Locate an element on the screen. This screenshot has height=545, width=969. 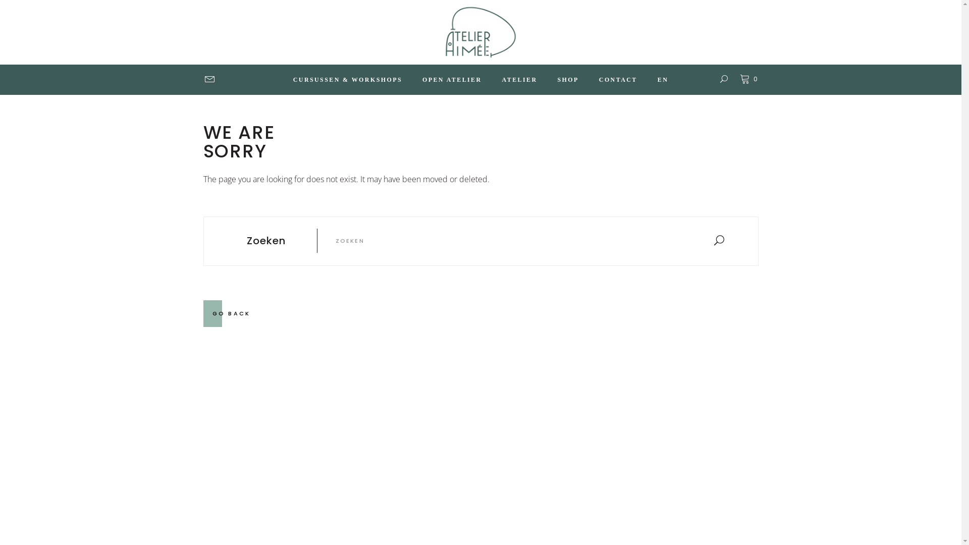
Verzenden is located at coordinates (456, 330).